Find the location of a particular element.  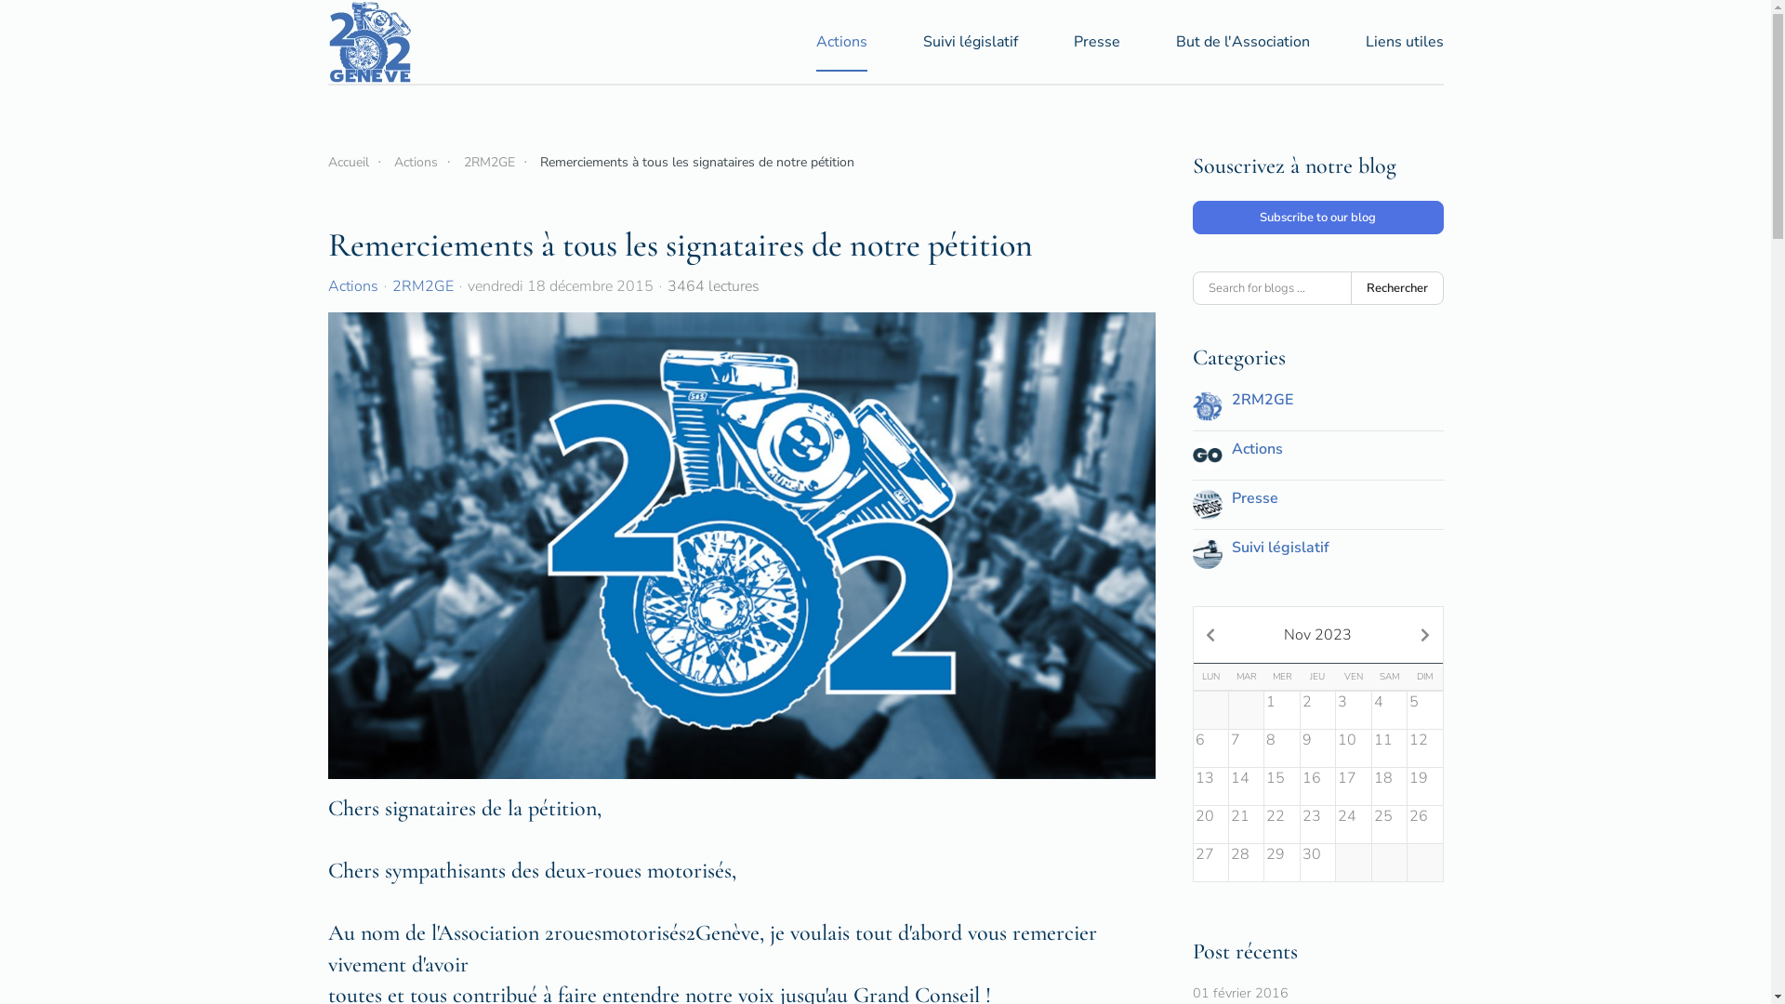

8 is located at coordinates (1281, 748).